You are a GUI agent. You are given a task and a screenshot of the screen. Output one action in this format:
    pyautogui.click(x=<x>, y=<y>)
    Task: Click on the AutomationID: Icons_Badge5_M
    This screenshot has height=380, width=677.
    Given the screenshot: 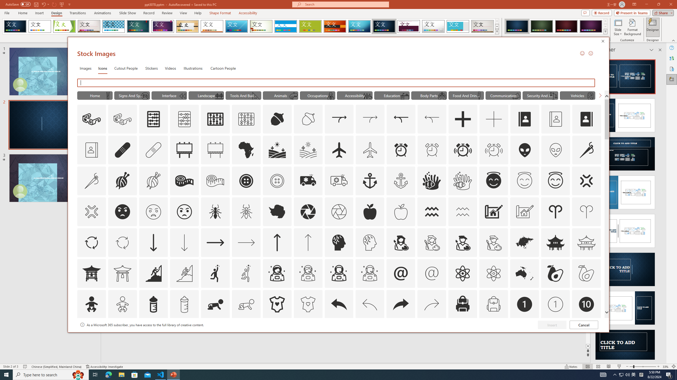 What is the action you would take?
    pyautogui.click(x=339, y=335)
    